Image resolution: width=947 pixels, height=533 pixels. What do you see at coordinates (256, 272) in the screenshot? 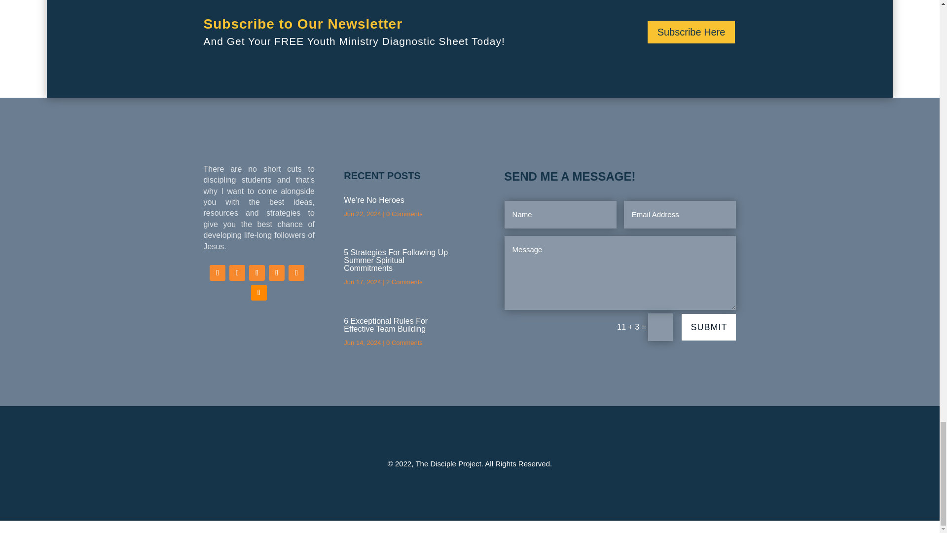
I see `Follow on Instagram` at bounding box center [256, 272].